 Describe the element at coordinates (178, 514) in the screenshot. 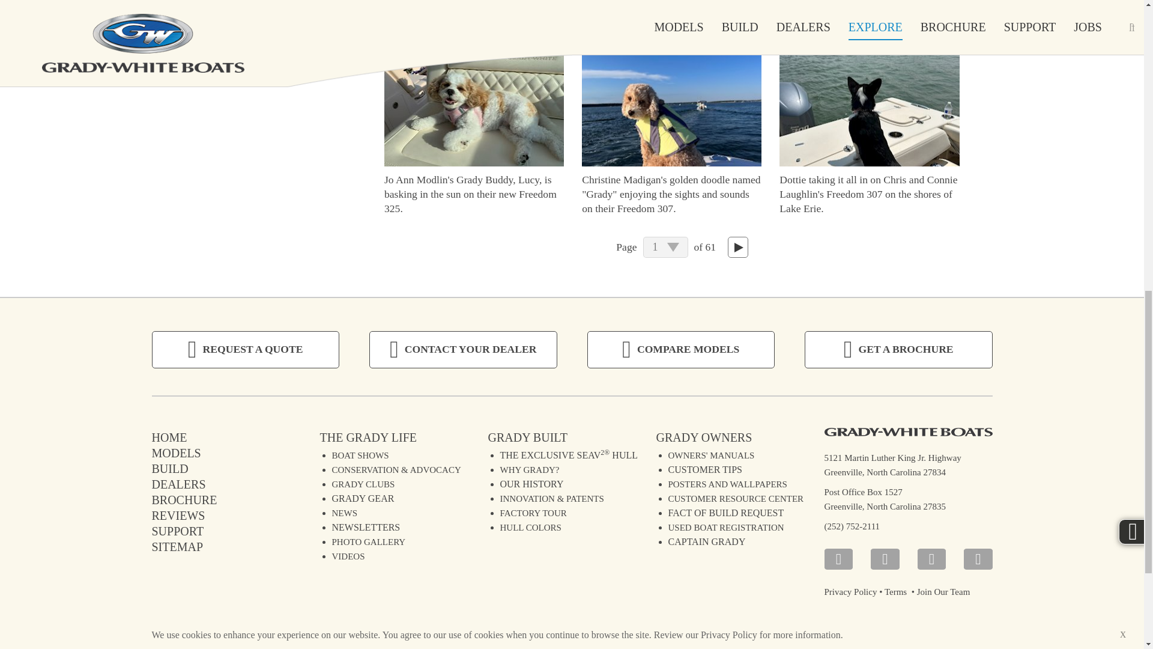

I see `Customer Reviews` at that location.